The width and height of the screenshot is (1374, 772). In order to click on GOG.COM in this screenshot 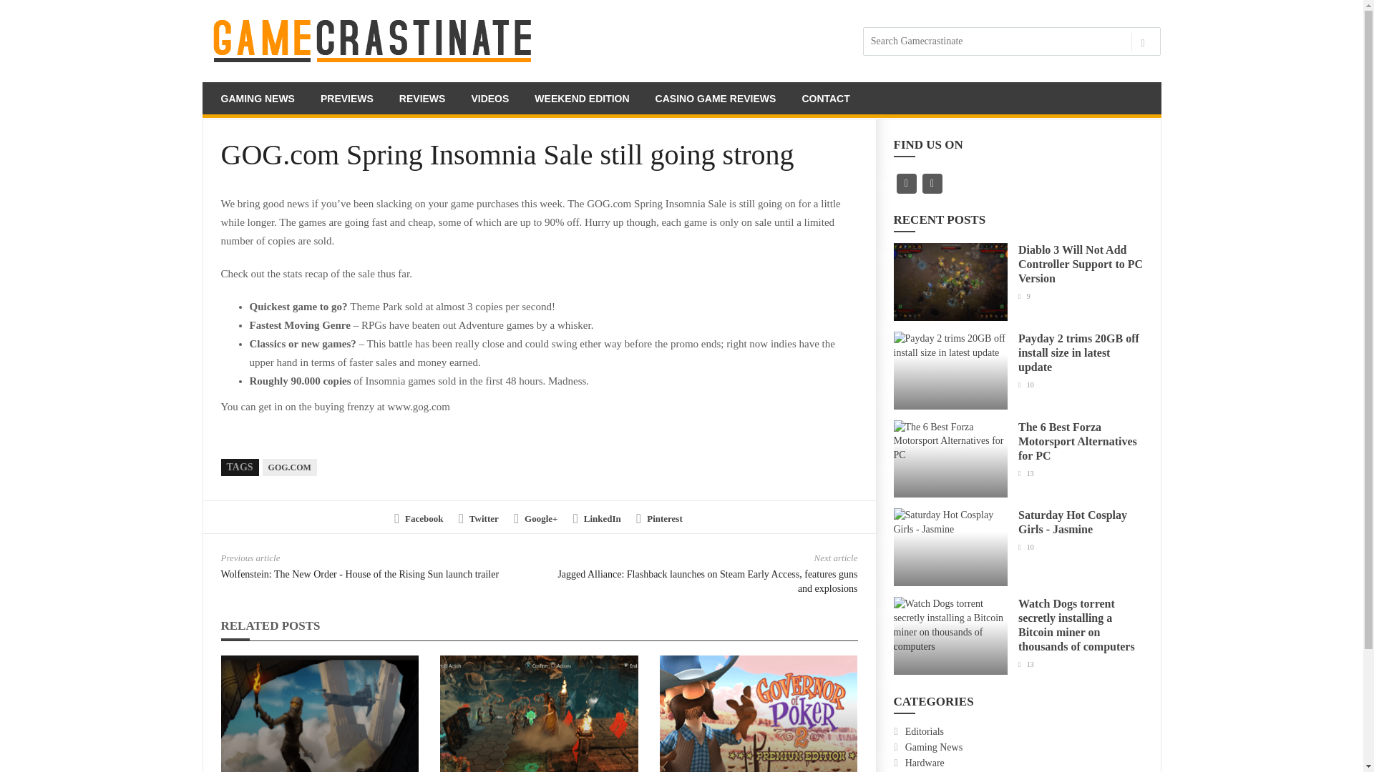, I will do `click(289, 467)`.